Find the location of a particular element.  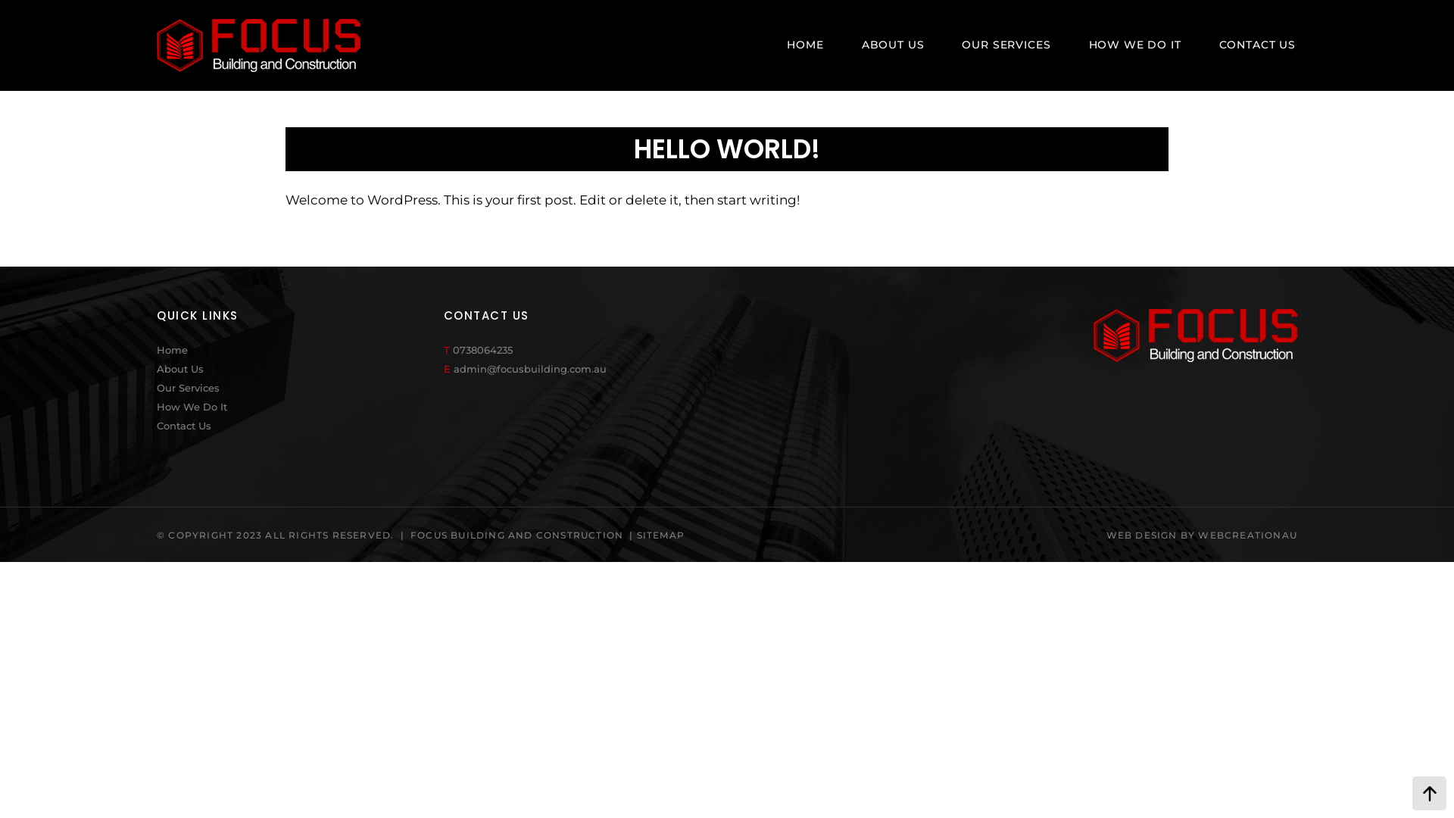

SITEMAP is located at coordinates (660, 535).